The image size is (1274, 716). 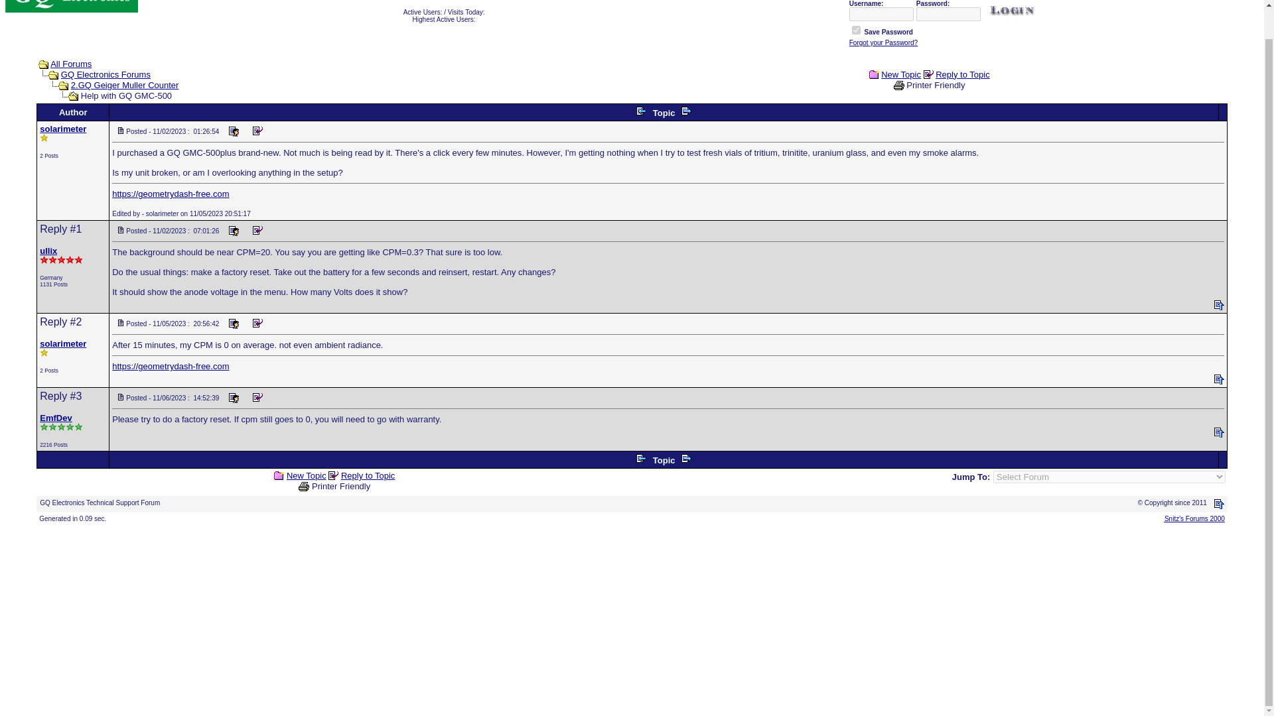 I want to click on ullix, so click(x=48, y=251).